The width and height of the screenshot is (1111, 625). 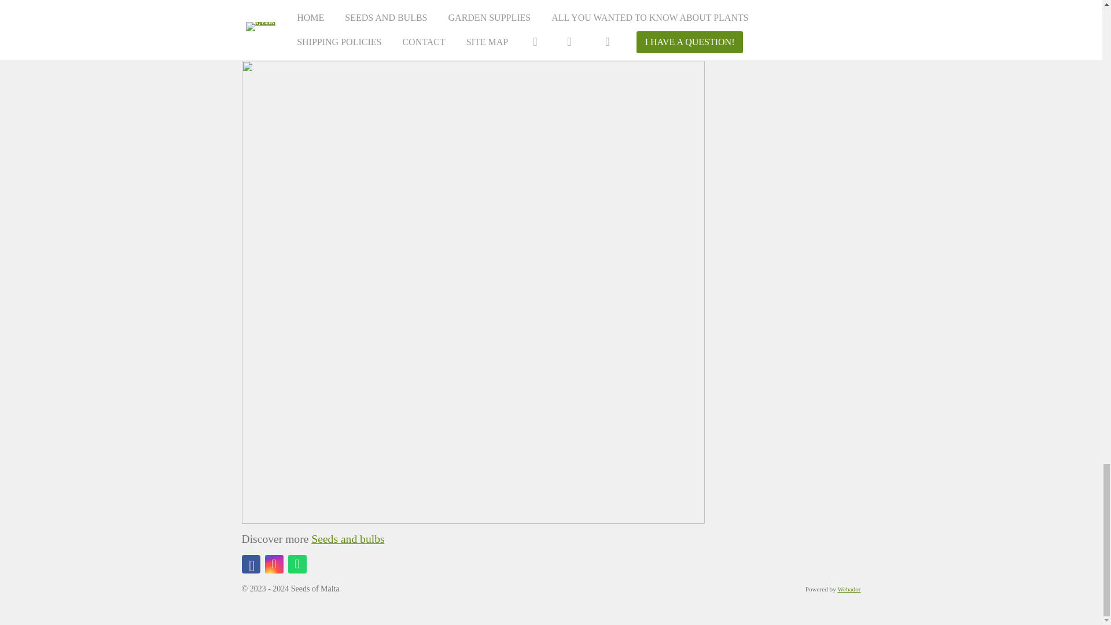 I want to click on Seeds and bulbs, so click(x=347, y=539).